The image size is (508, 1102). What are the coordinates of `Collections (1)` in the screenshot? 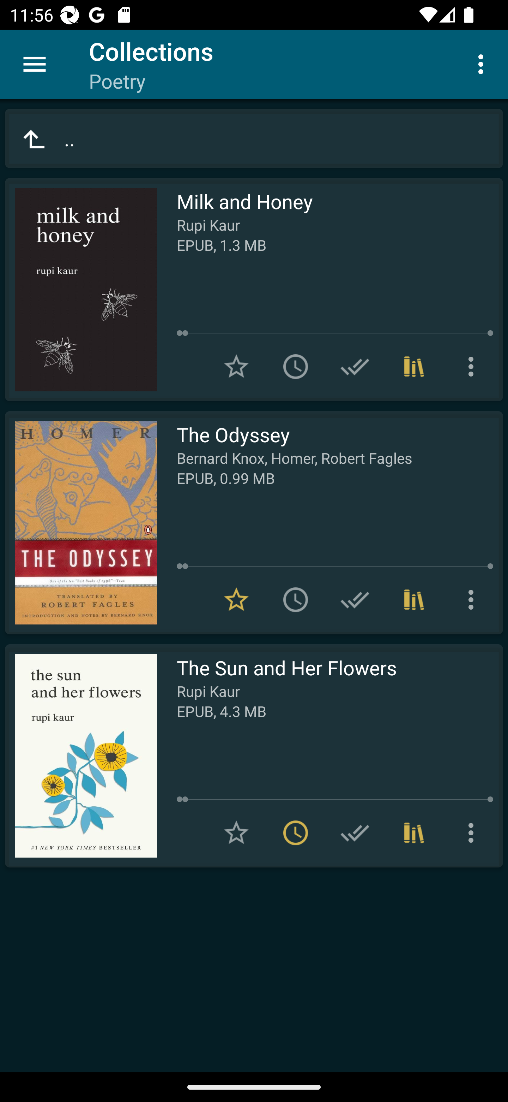 It's located at (414, 367).